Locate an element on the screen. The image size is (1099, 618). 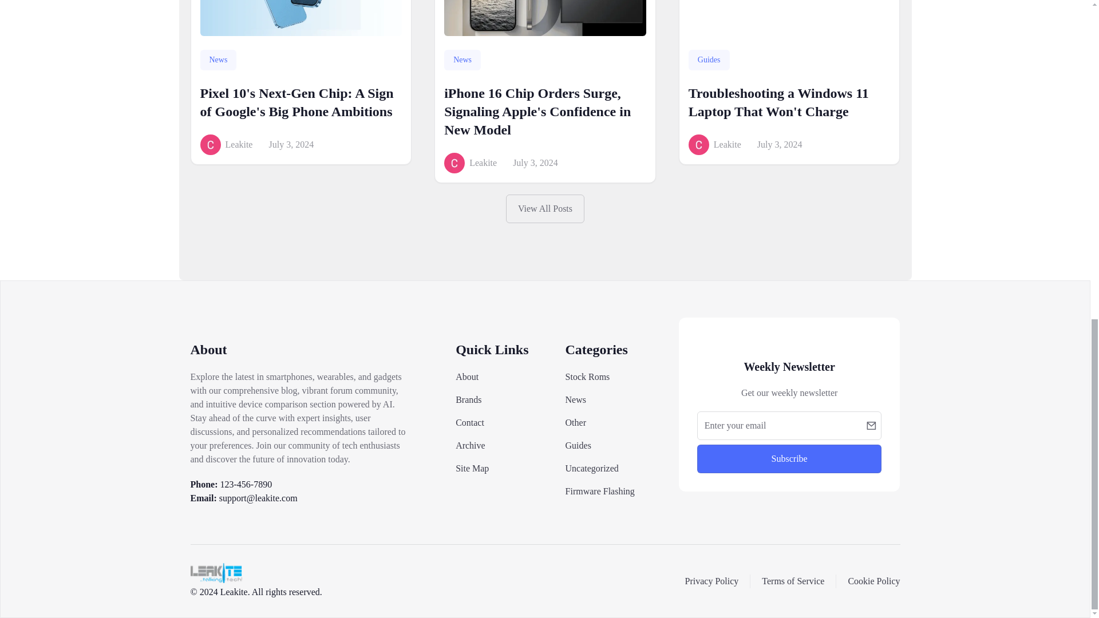
Terms of Service is located at coordinates (793, 580).